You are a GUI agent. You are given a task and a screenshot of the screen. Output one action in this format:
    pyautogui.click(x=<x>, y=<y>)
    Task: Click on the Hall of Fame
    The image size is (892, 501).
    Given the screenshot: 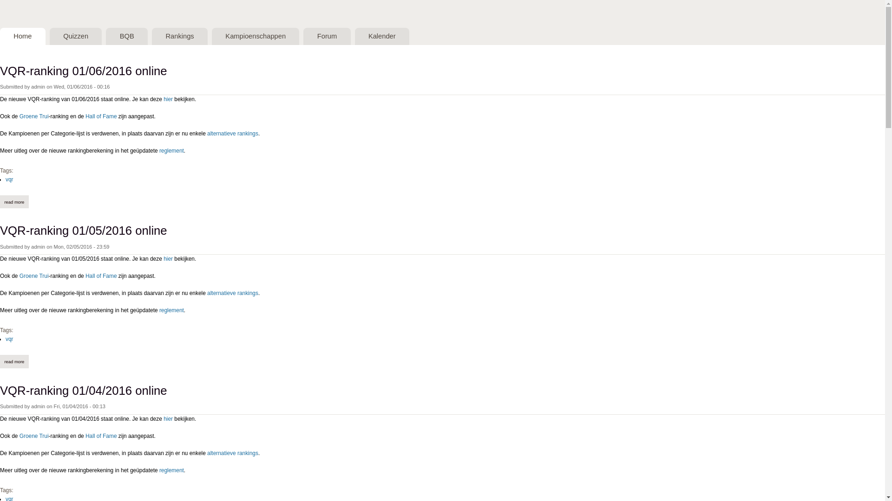 What is the action you would take?
    pyautogui.click(x=101, y=436)
    